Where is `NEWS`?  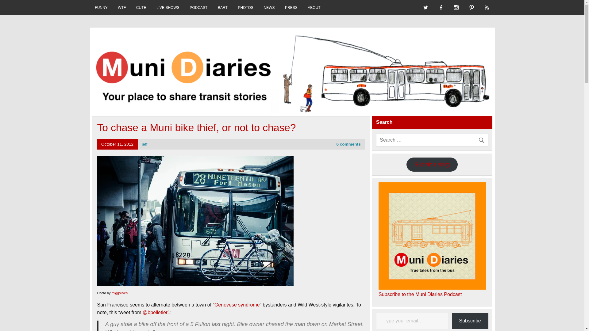 NEWS is located at coordinates (269, 7).